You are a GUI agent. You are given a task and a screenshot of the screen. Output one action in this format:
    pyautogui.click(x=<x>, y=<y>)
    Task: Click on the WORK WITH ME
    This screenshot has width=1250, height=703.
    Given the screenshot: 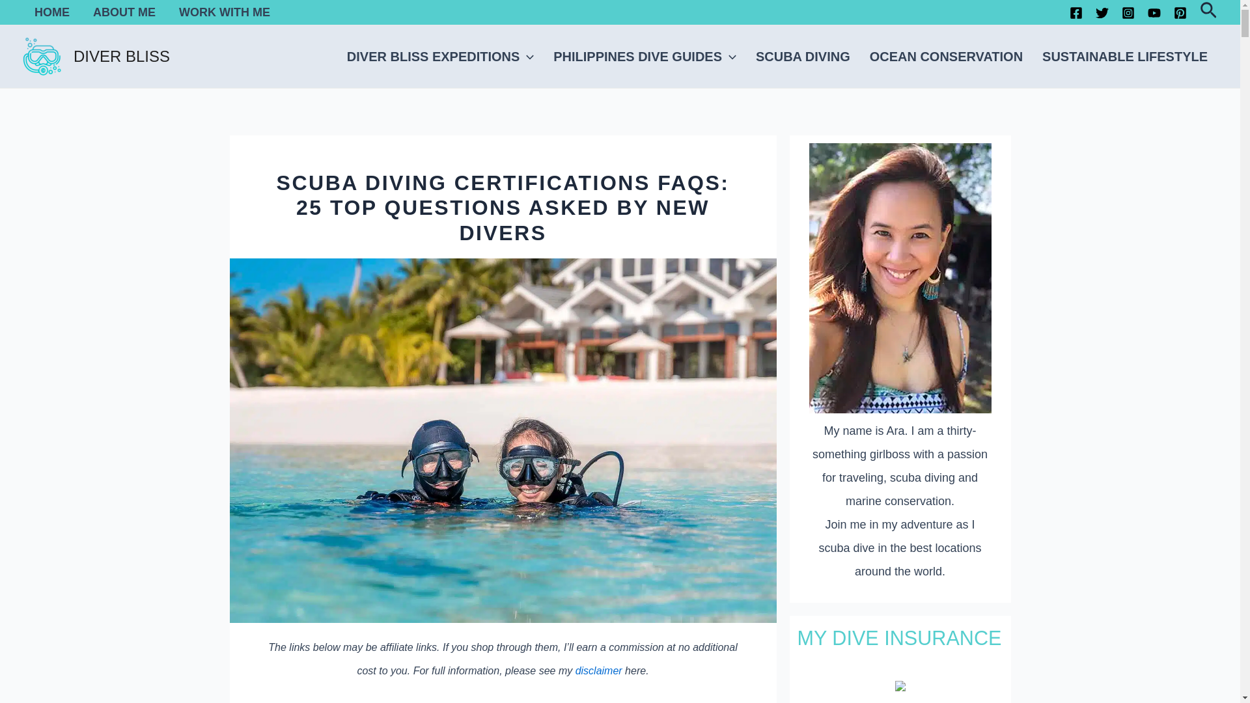 What is the action you would take?
    pyautogui.click(x=225, y=12)
    